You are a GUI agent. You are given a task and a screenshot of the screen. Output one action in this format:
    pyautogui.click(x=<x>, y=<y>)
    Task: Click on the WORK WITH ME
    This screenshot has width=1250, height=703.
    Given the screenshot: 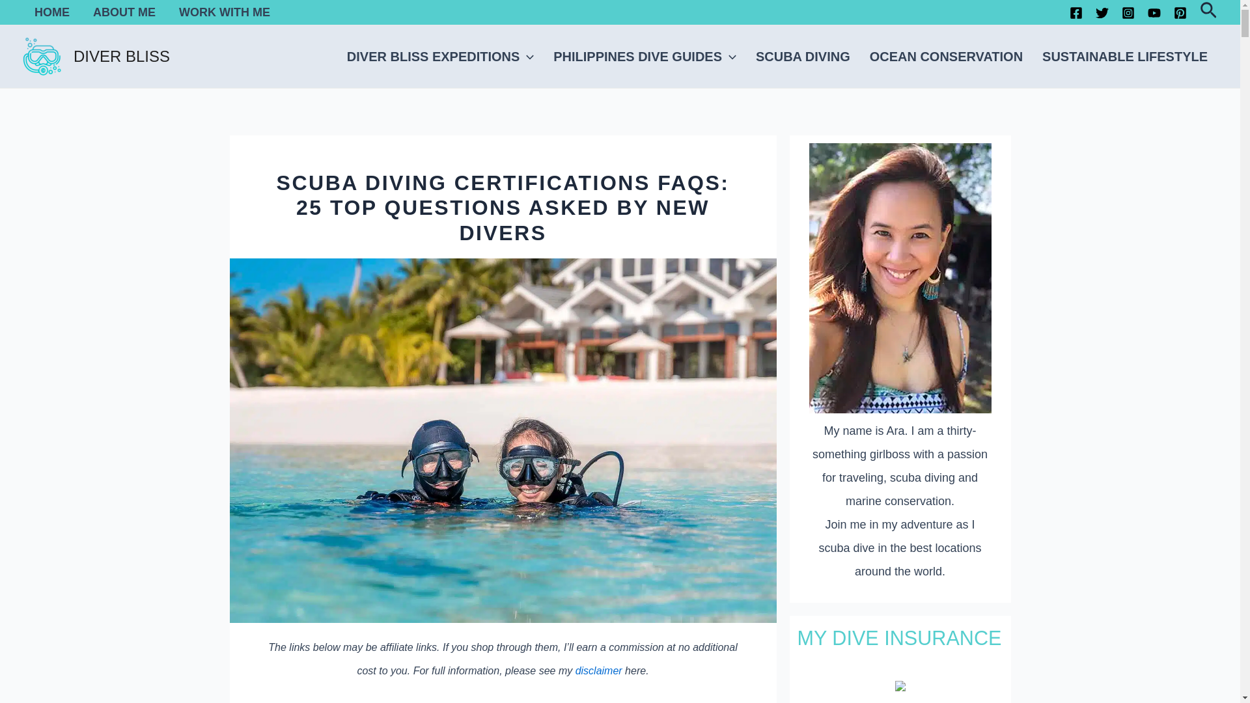 What is the action you would take?
    pyautogui.click(x=225, y=12)
    